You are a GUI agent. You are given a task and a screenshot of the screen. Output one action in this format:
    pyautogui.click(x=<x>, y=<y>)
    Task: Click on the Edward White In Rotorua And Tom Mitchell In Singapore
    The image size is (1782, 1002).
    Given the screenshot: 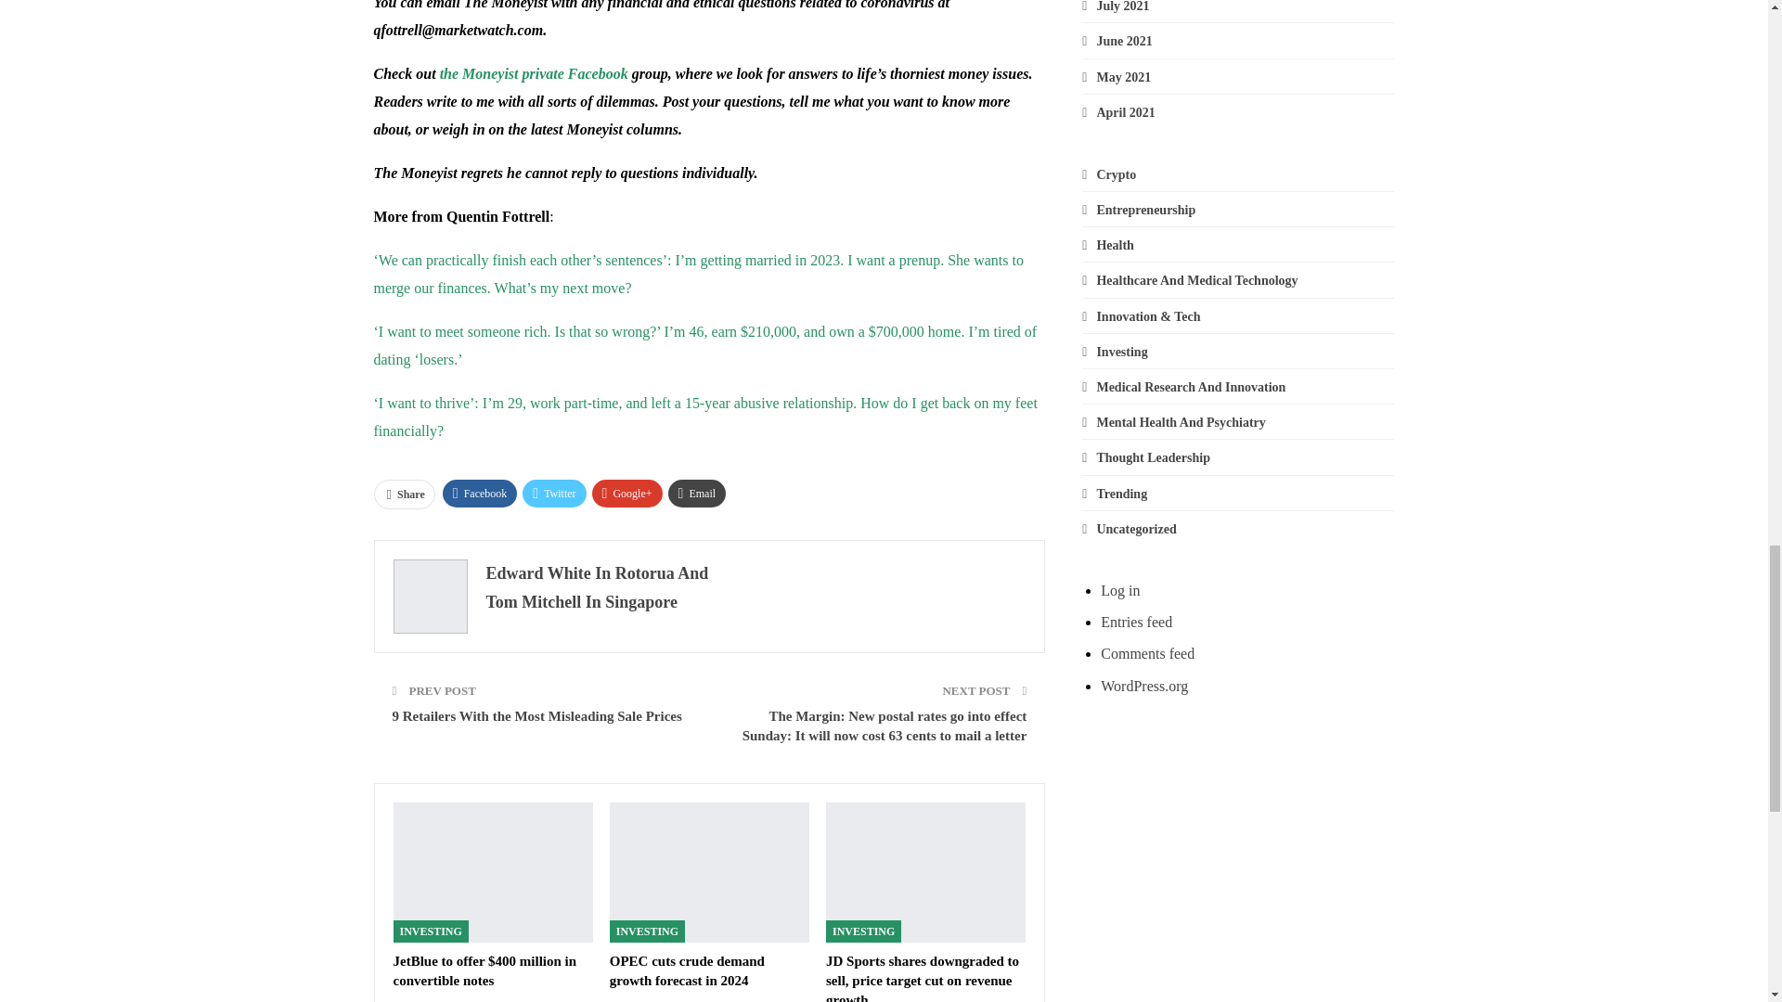 What is the action you would take?
    pyautogui.click(x=598, y=587)
    